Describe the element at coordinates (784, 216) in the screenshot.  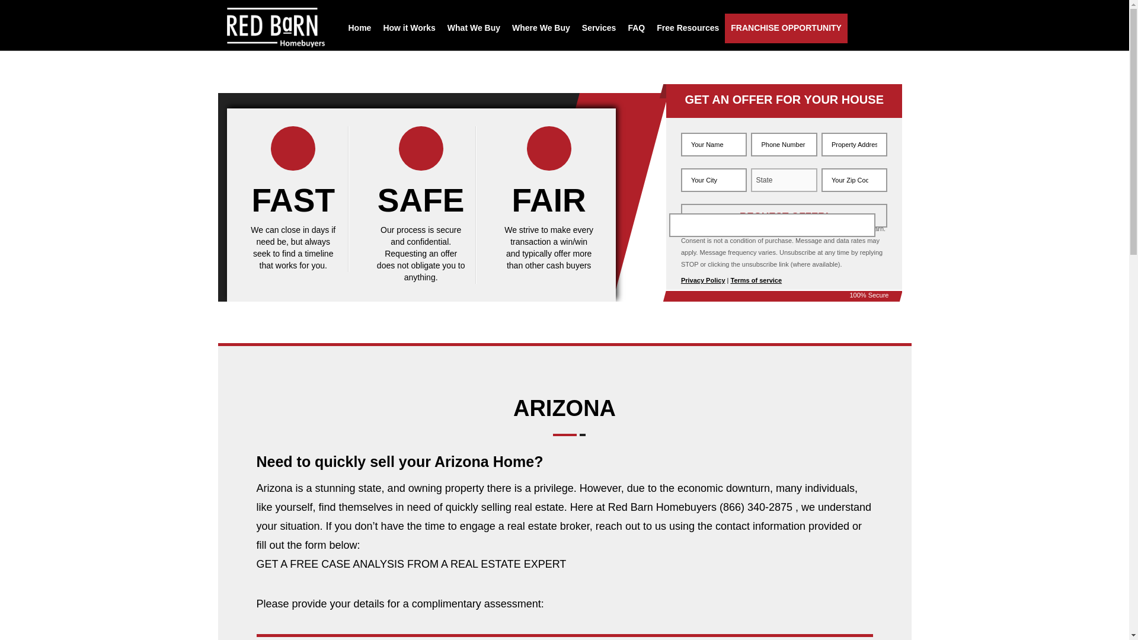
I see `REQUEST OFFER!` at that location.